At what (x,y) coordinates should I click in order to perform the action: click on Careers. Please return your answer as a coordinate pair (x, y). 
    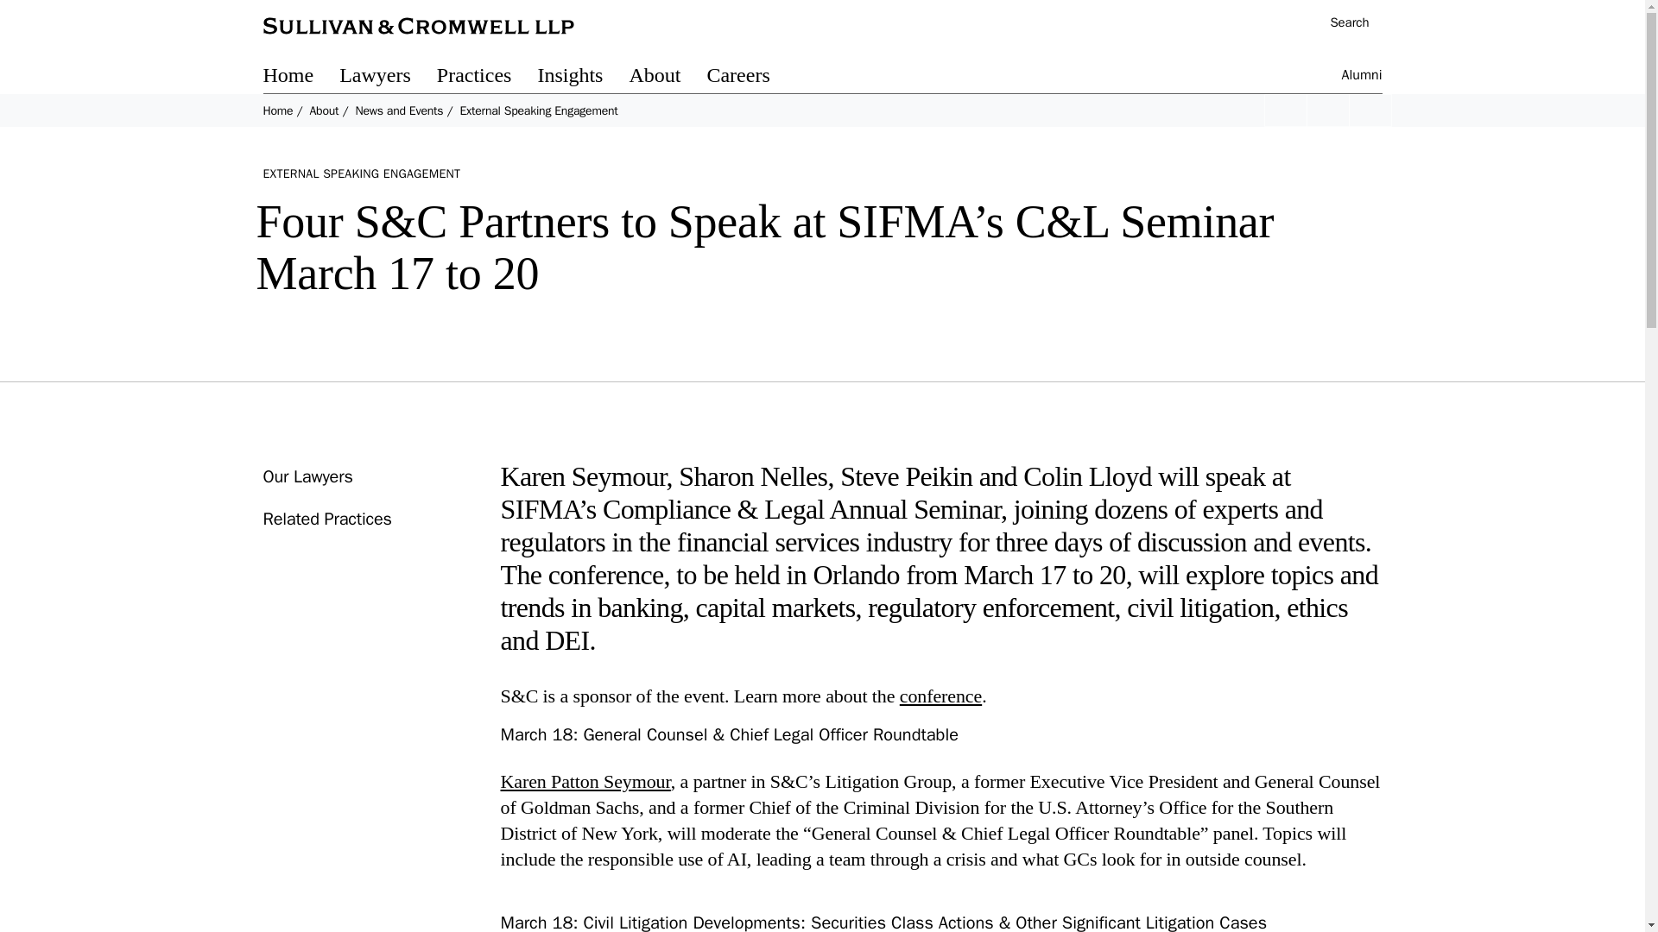
    Looking at the image, I should click on (750, 78).